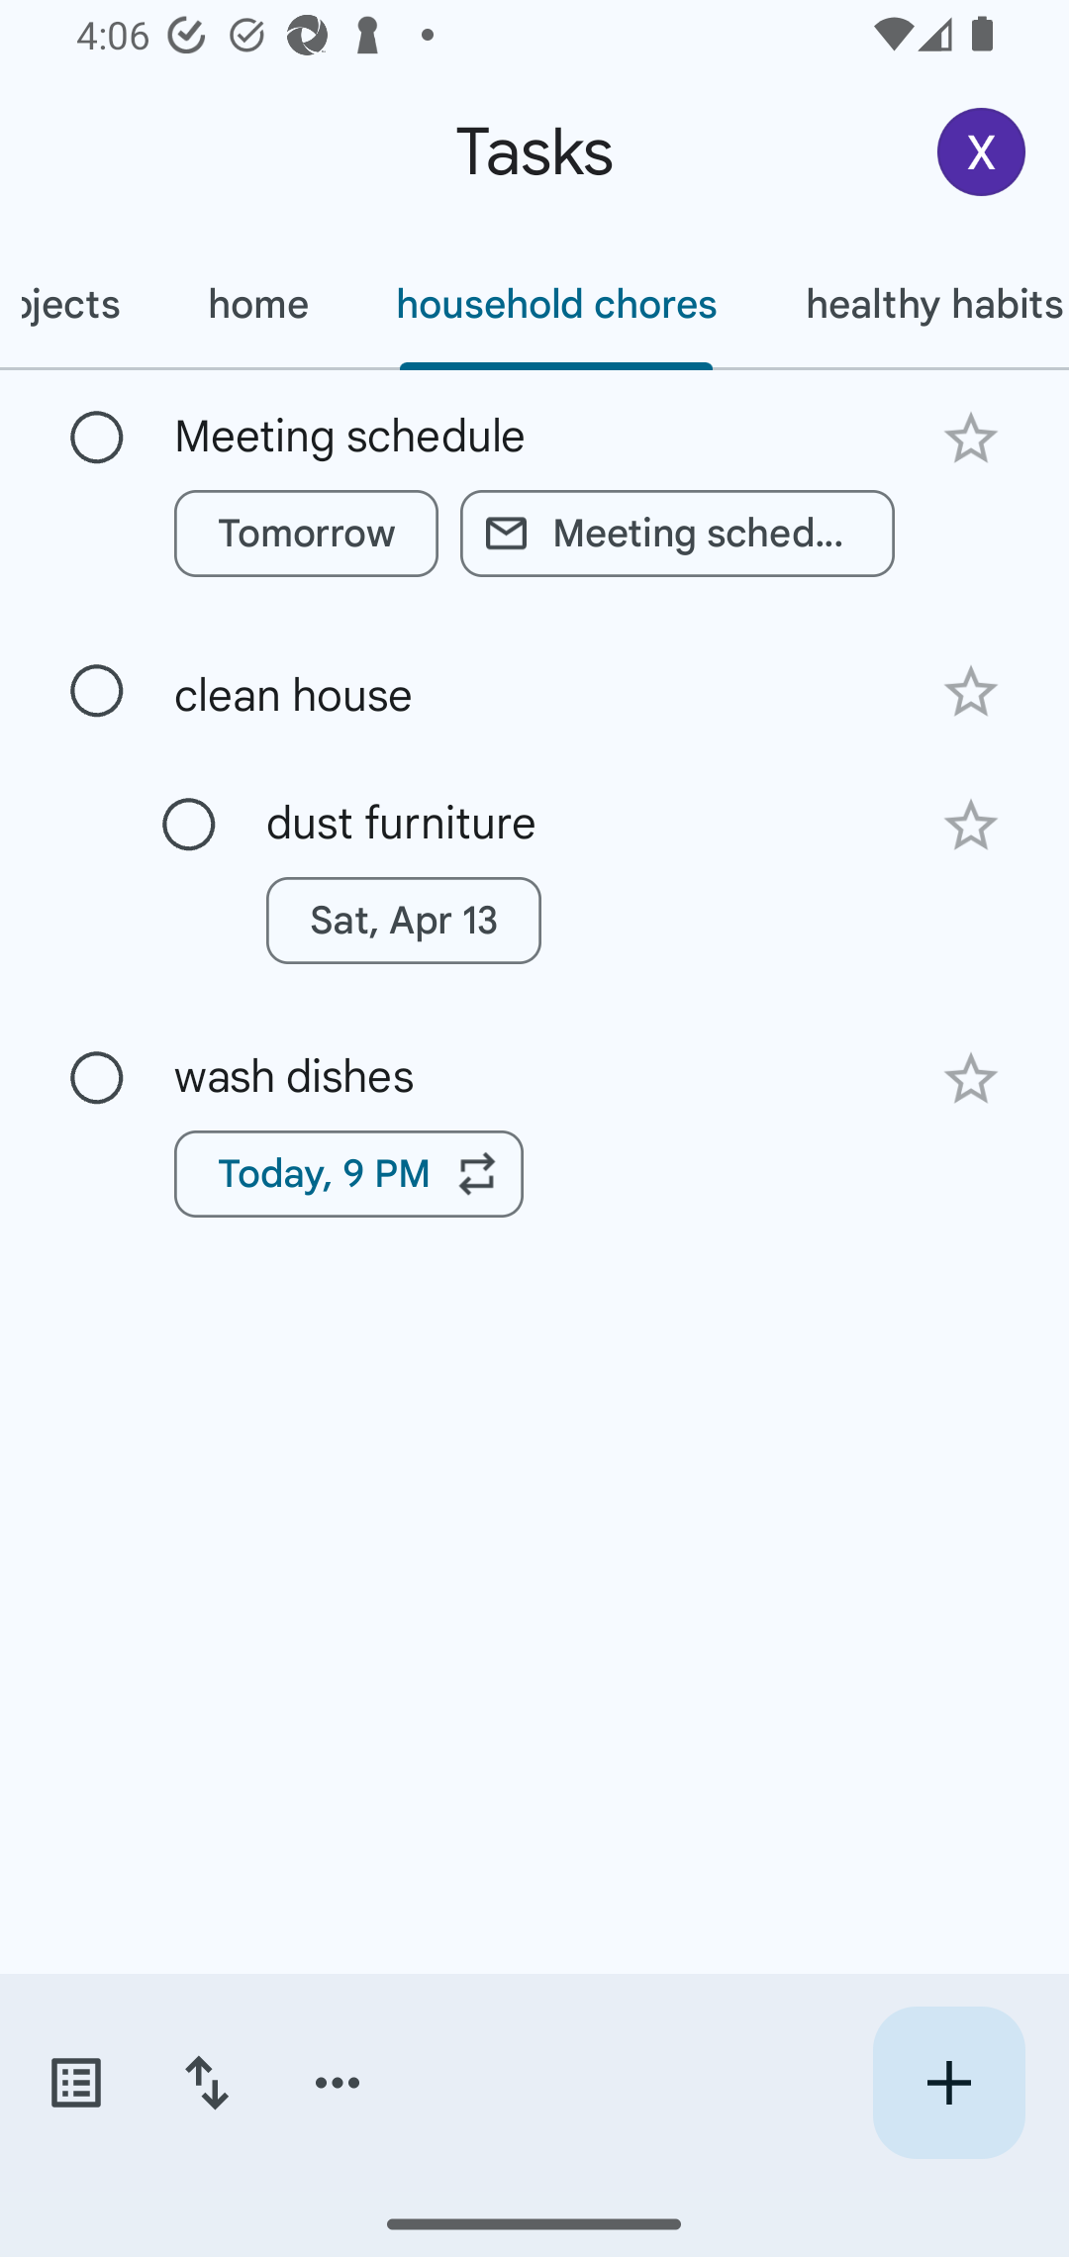 This screenshot has width=1069, height=2257. I want to click on Add star, so click(970, 1078).